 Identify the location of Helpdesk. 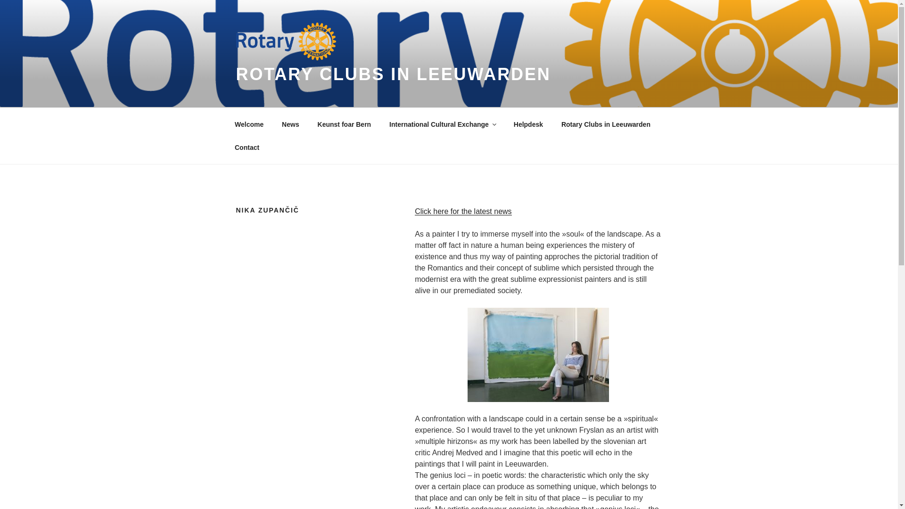
(528, 124).